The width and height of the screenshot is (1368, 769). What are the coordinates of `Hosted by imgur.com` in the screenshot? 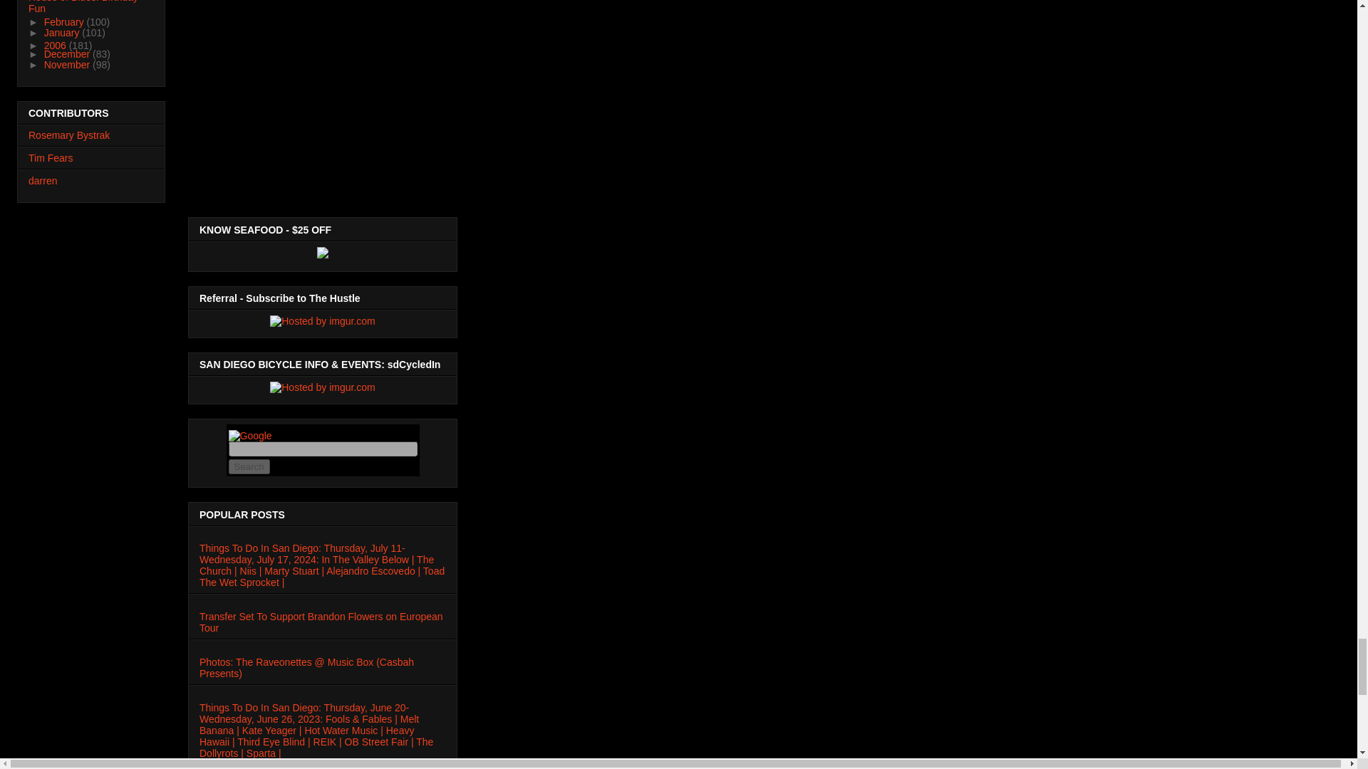 It's located at (322, 387).